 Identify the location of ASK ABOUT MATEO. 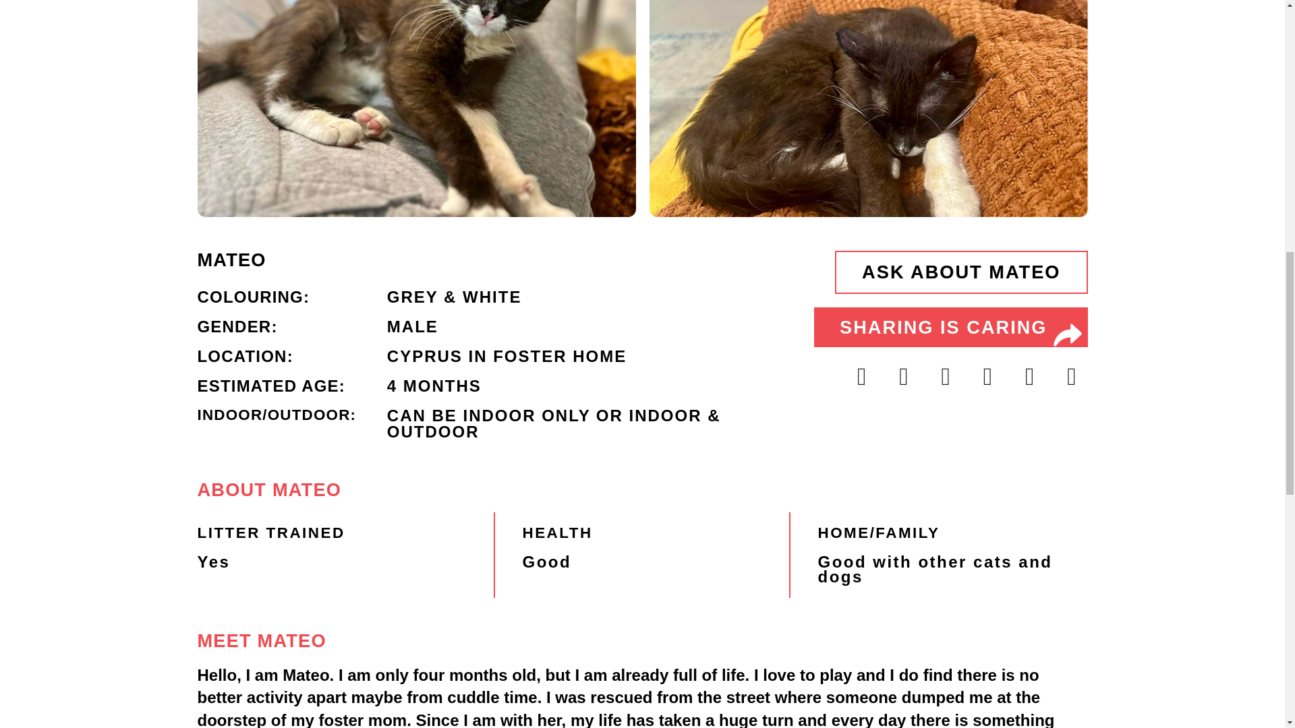
(961, 272).